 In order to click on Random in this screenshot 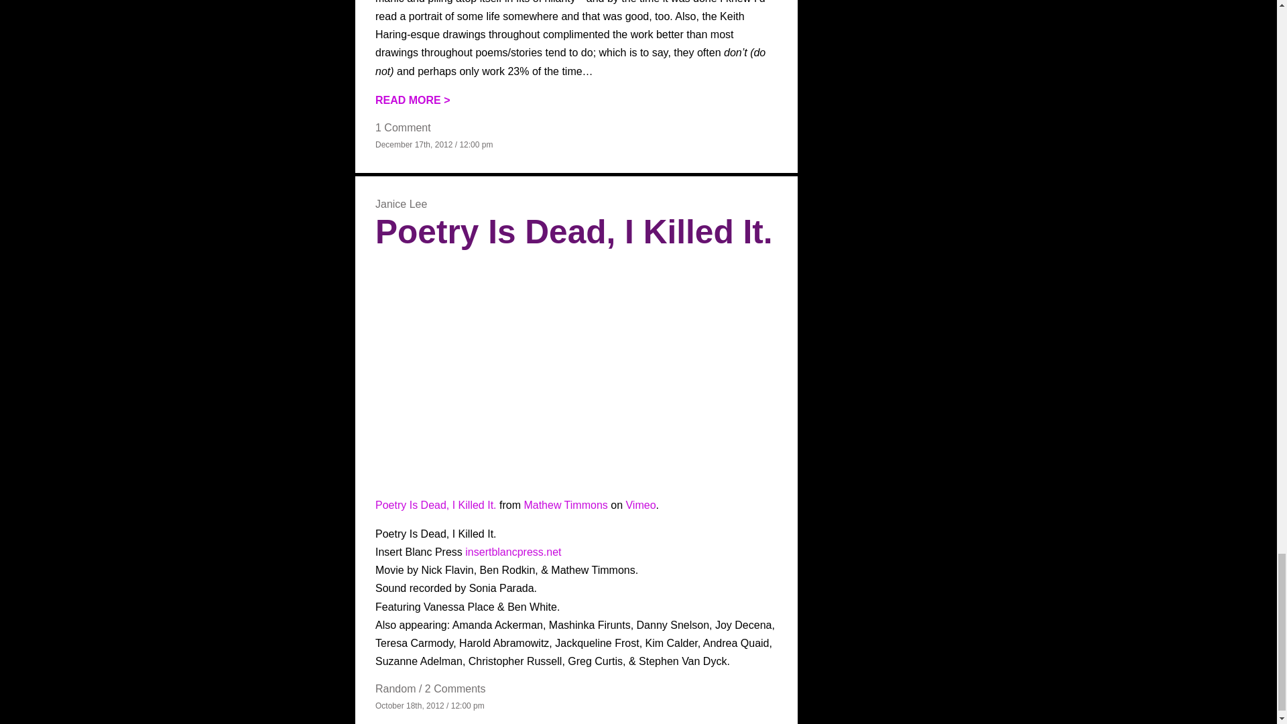, I will do `click(395, 688)`.